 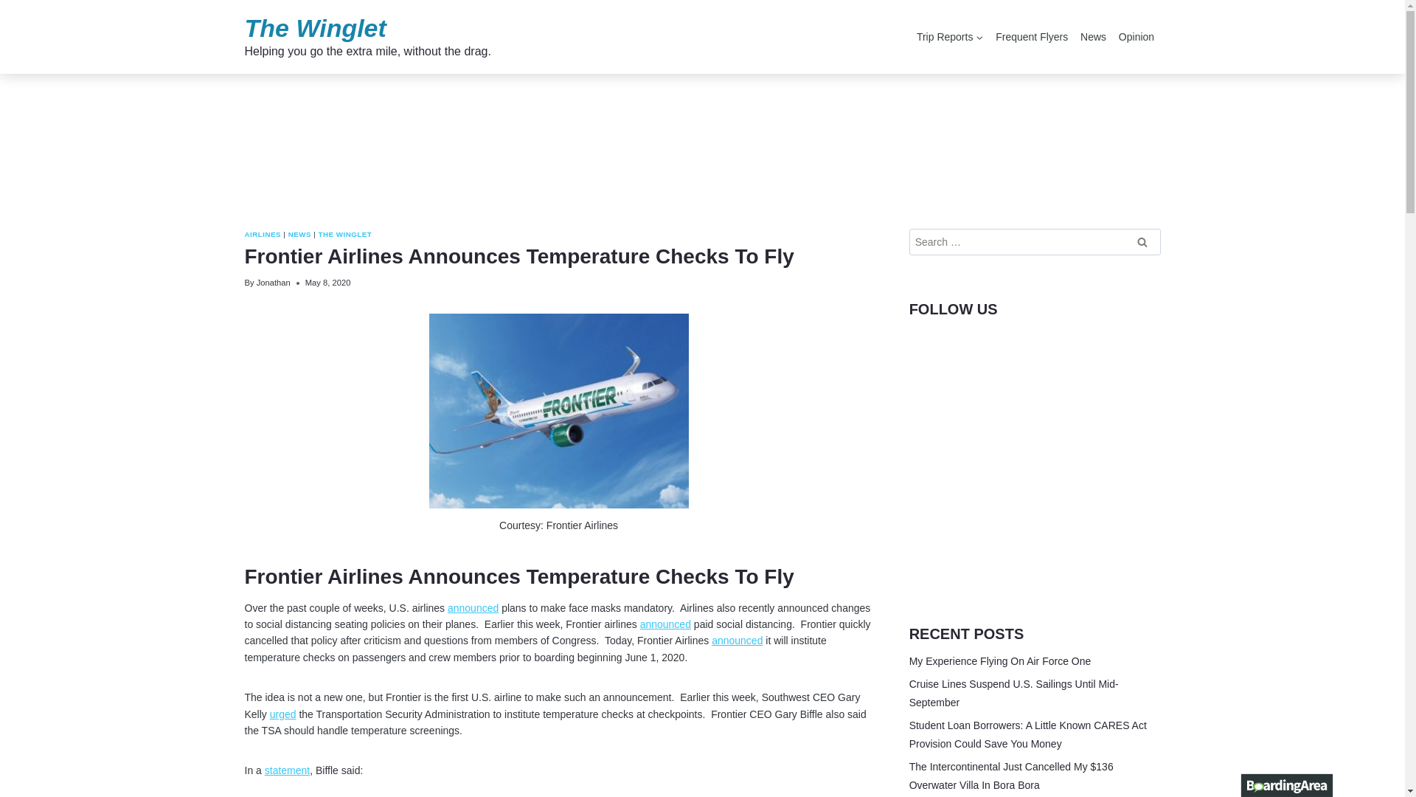 I want to click on statement, so click(x=368, y=37).